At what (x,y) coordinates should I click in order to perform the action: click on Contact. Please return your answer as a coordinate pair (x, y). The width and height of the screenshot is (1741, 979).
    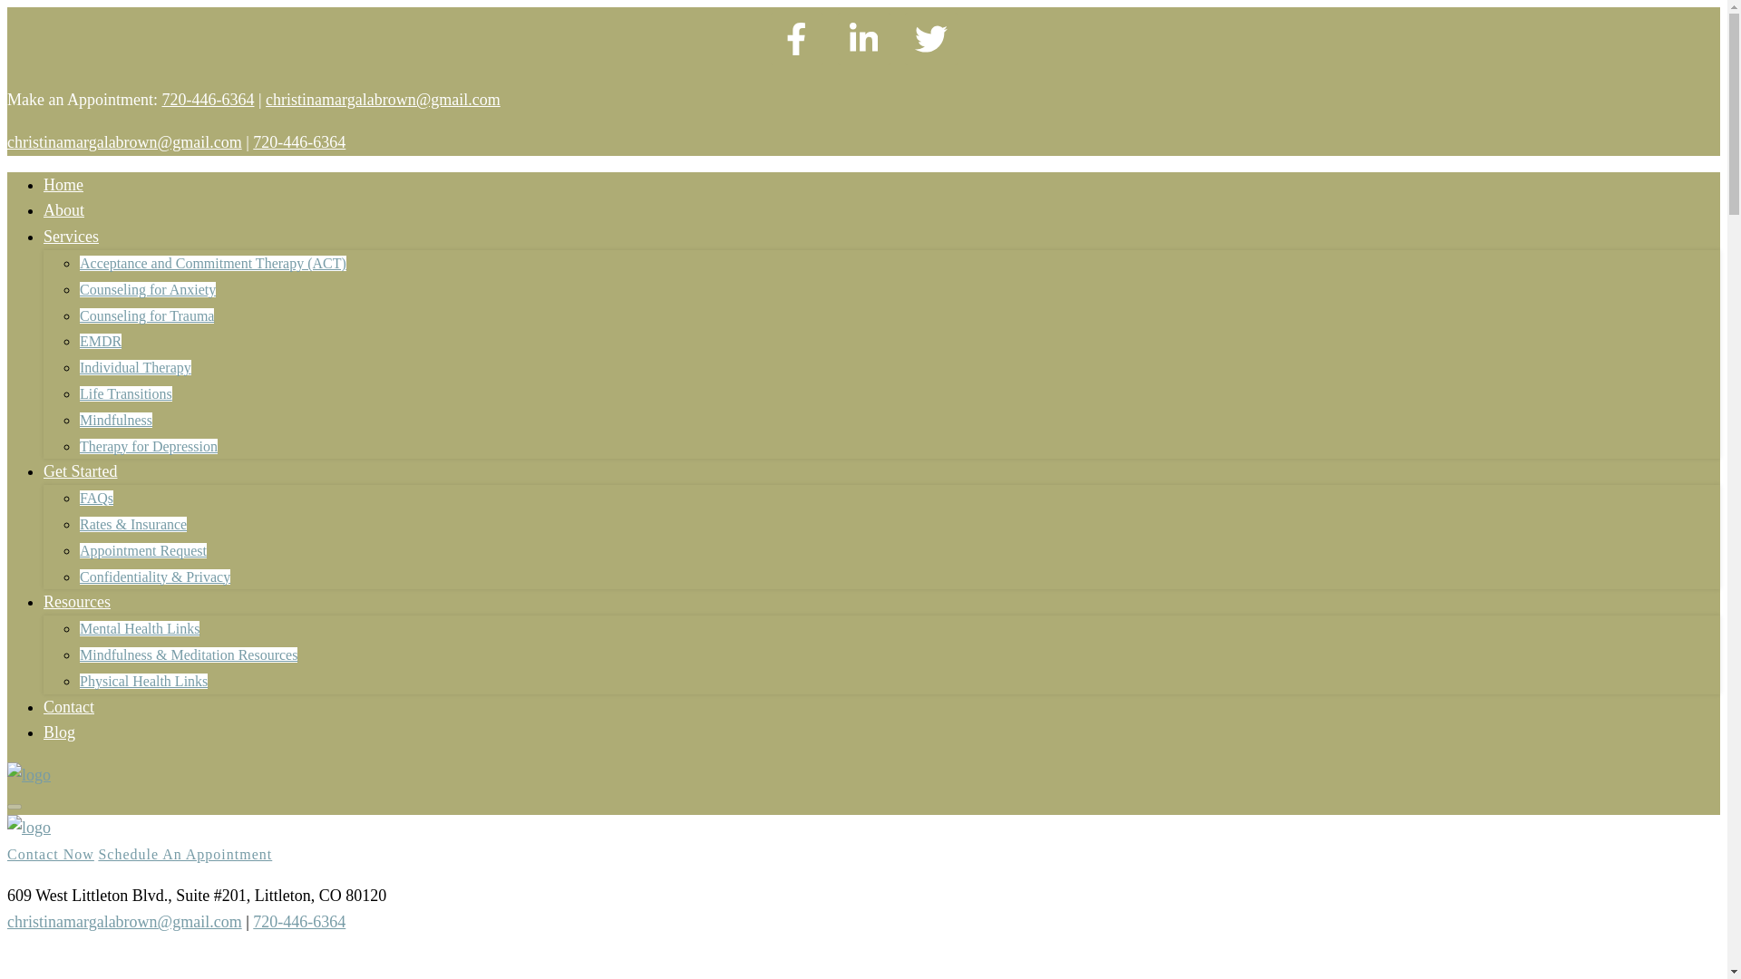
    Looking at the image, I should click on (69, 707).